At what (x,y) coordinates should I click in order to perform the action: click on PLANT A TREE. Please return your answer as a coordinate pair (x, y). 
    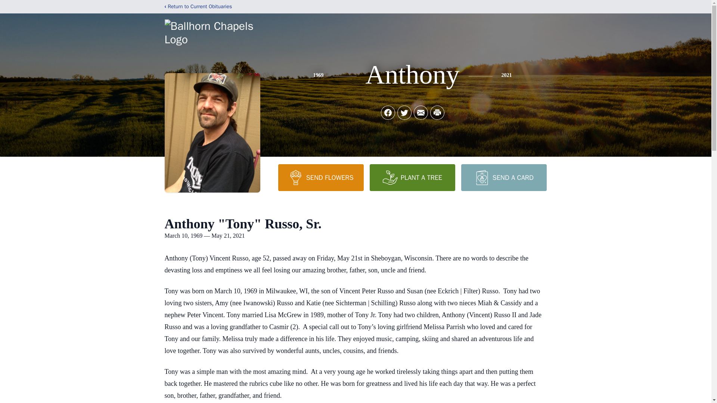
    Looking at the image, I should click on (412, 177).